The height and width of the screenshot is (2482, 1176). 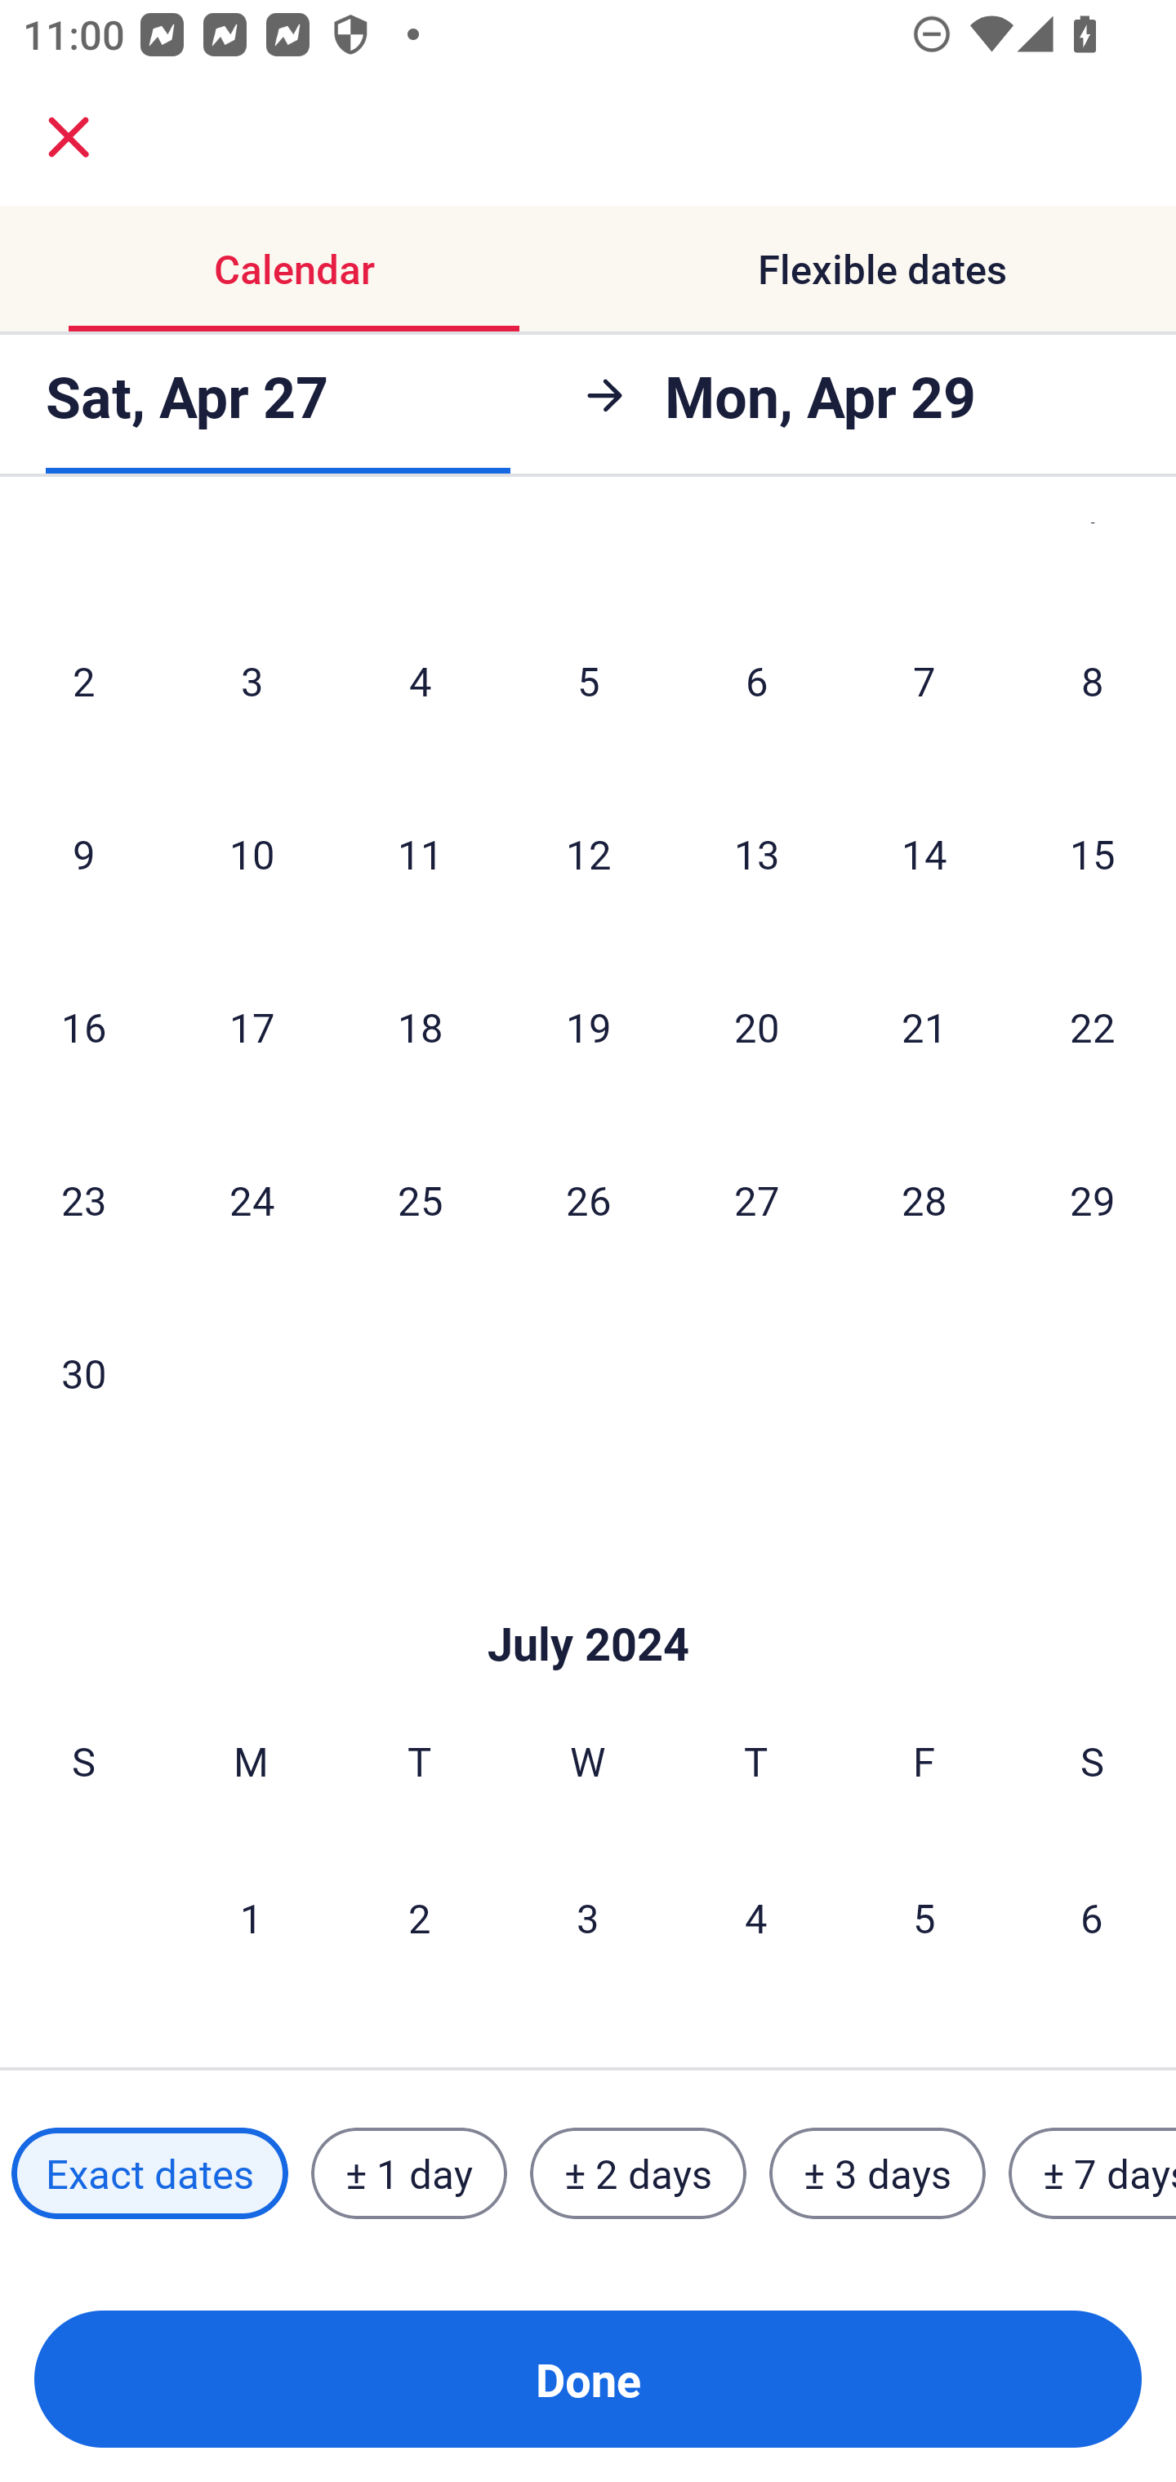 I want to click on ± 2 days, so click(x=639, y=2173).